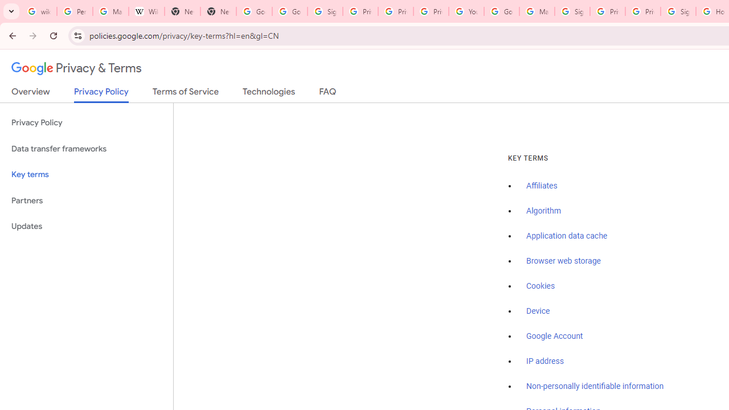 This screenshot has width=729, height=410. I want to click on Algorithm, so click(543, 211).